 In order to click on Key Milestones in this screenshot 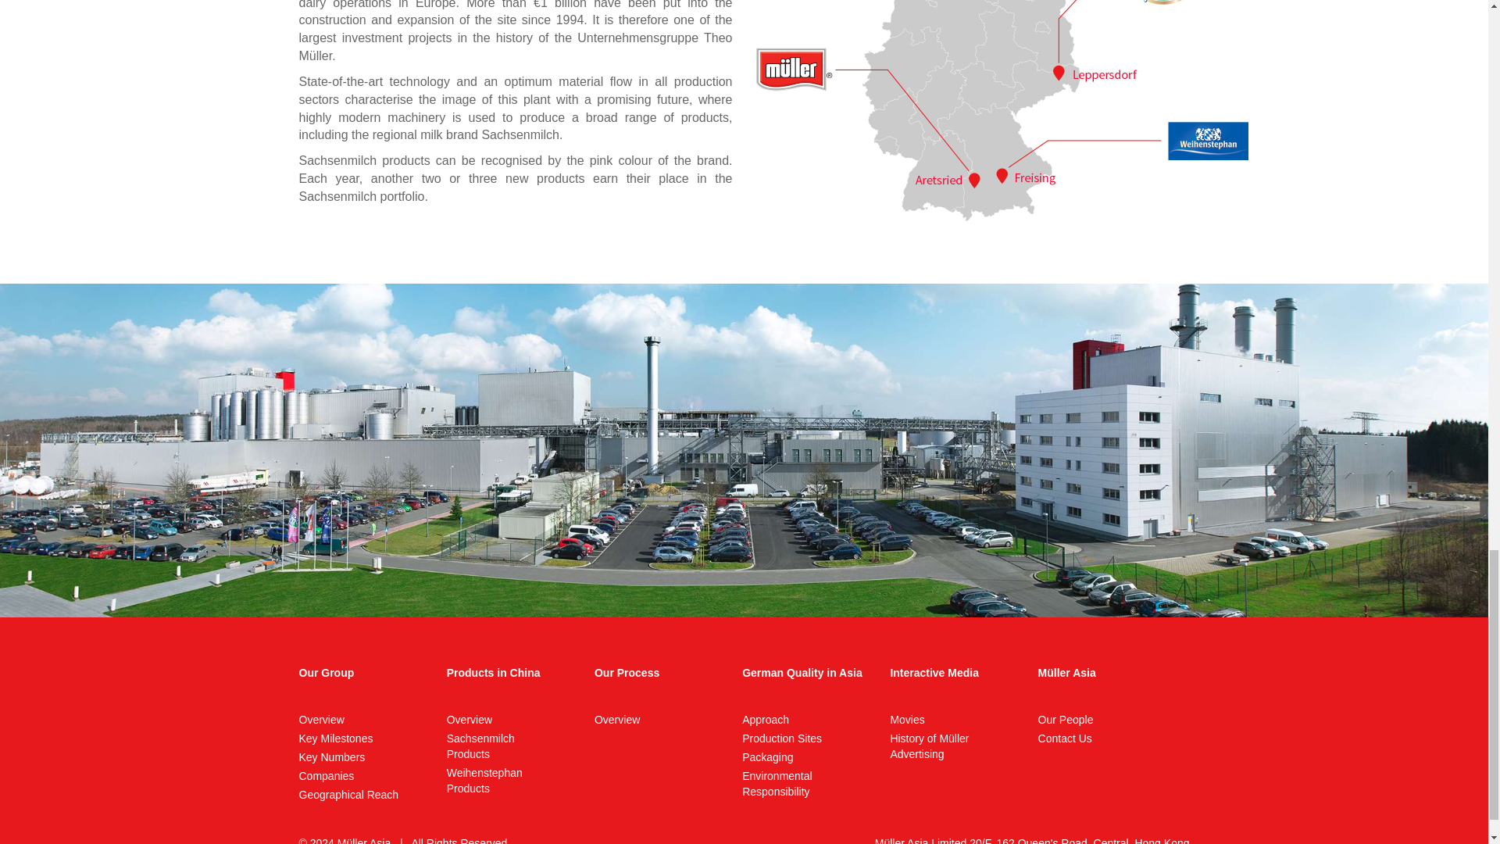, I will do `click(335, 738)`.